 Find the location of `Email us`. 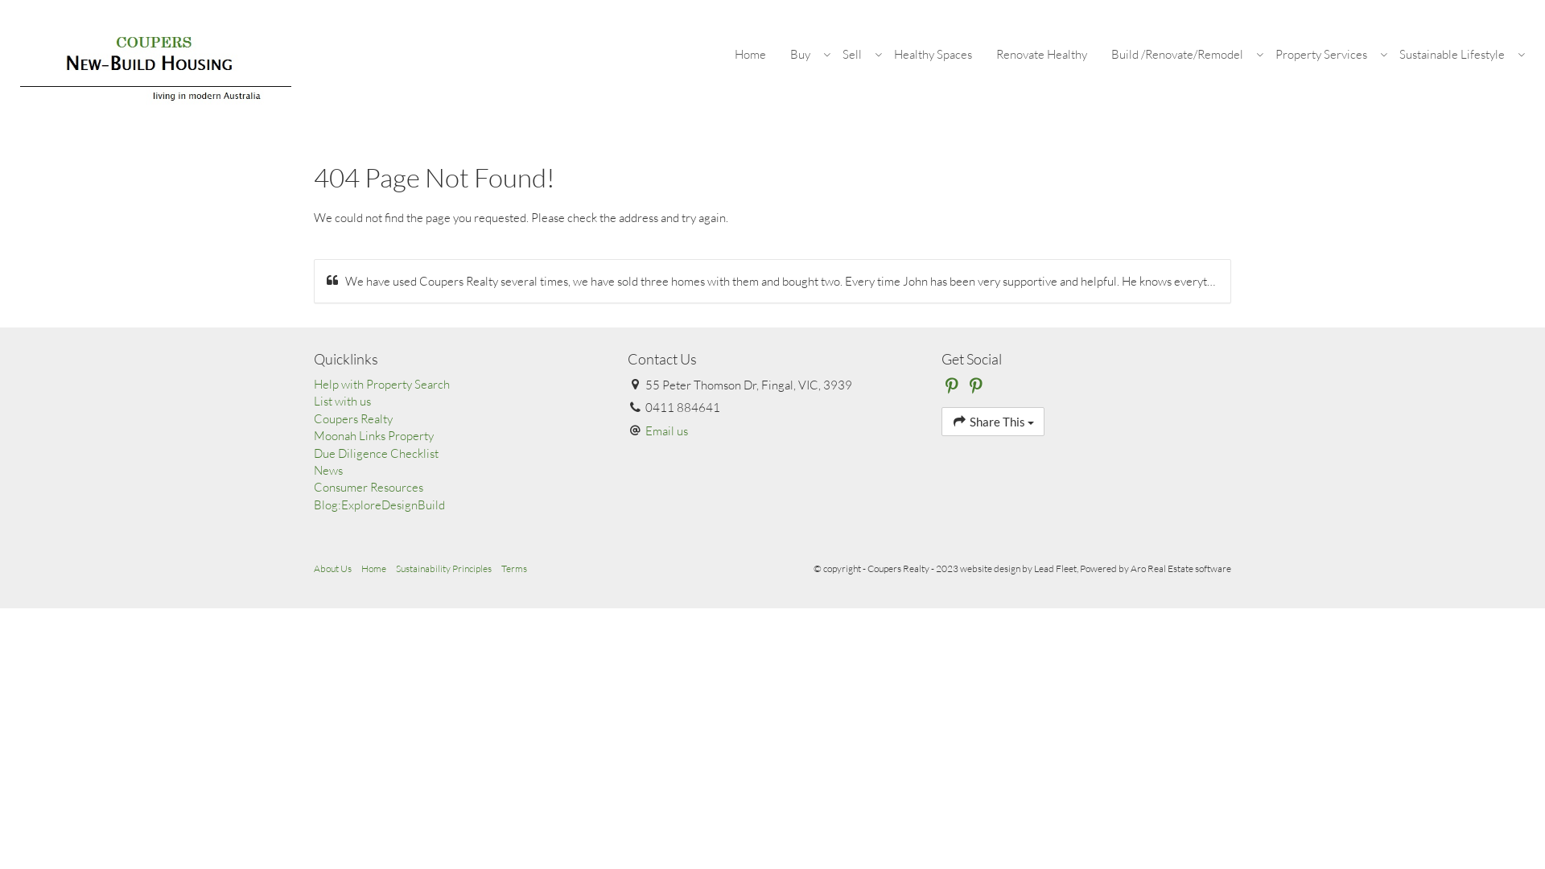

Email us is located at coordinates (666, 431).